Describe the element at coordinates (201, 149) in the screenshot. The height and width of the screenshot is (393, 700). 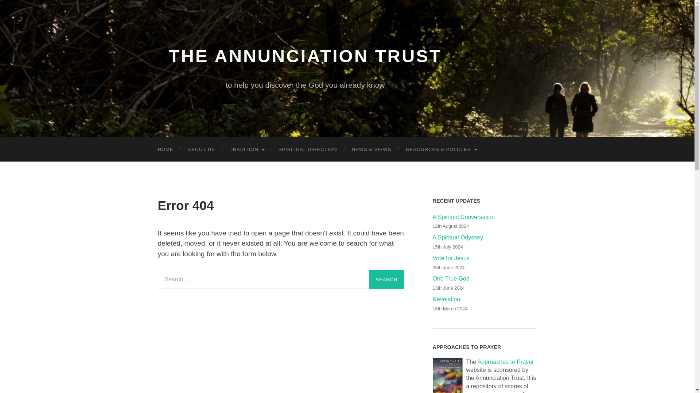
I see `ABOUT US` at that location.